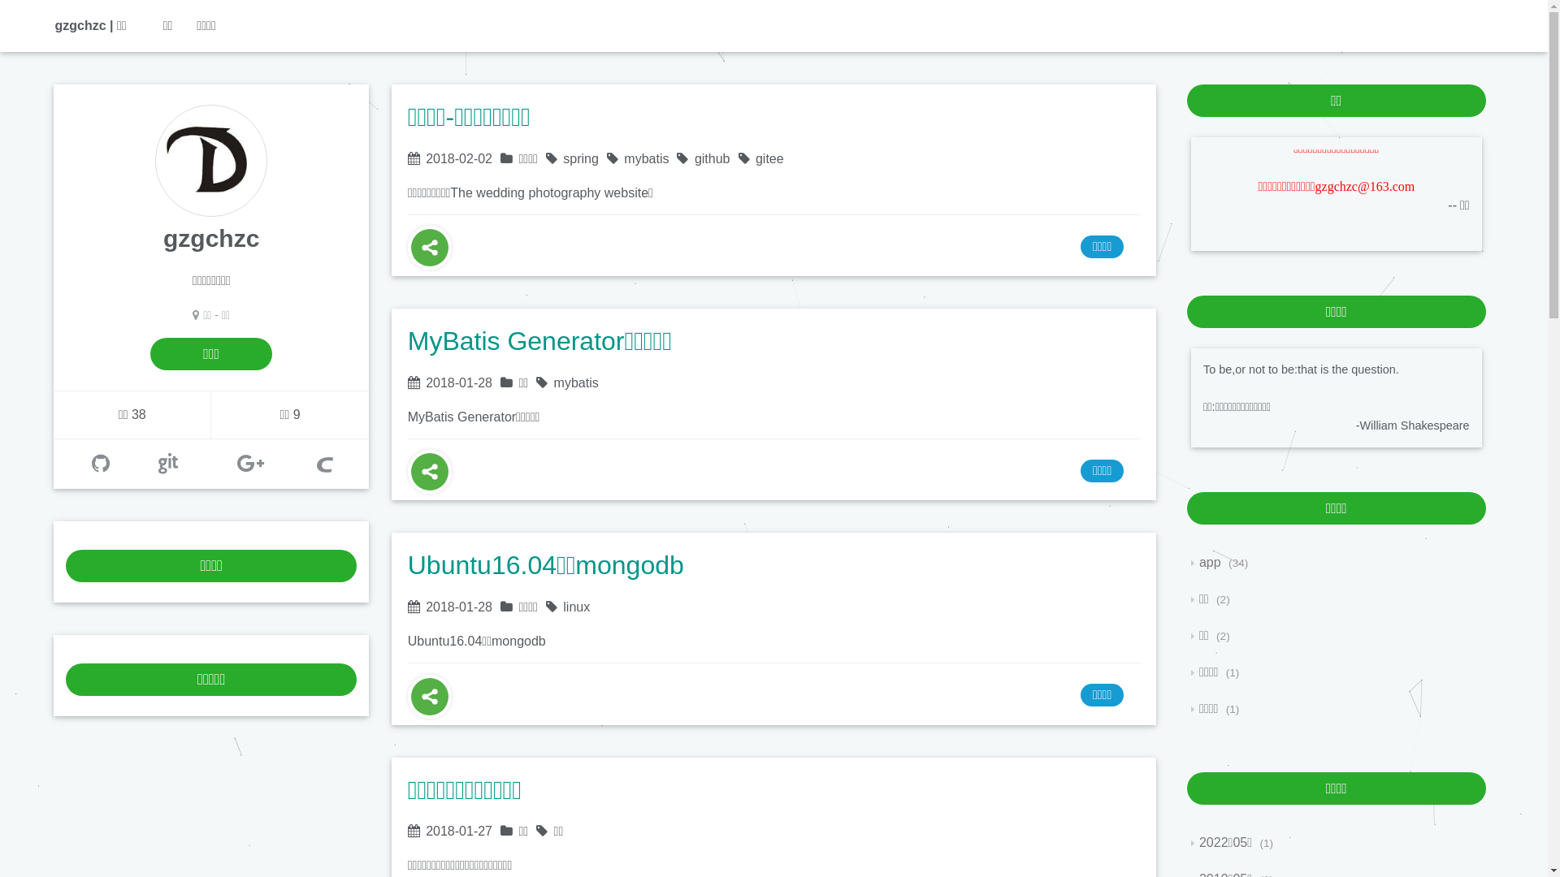 This screenshot has height=877, width=1560. Describe the element at coordinates (769, 158) in the screenshot. I see `gitee` at that location.